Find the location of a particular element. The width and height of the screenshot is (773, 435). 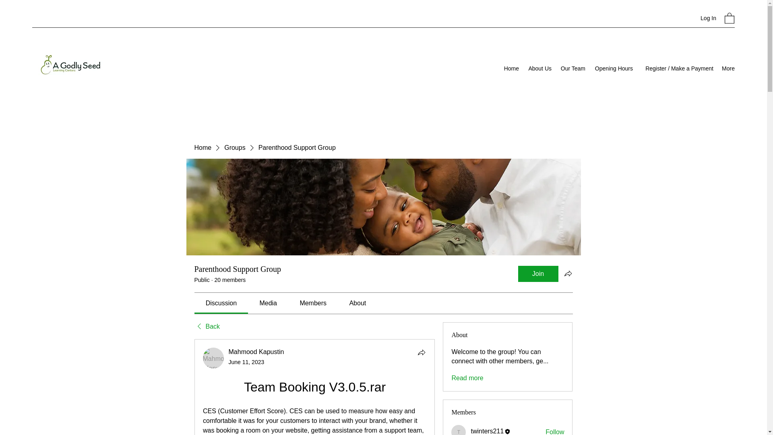

Follow is located at coordinates (555, 431).